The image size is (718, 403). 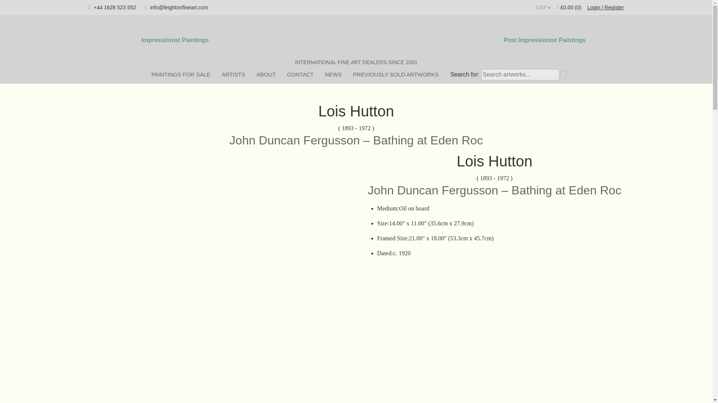 I want to click on Impressionist Paintings, so click(x=175, y=40).